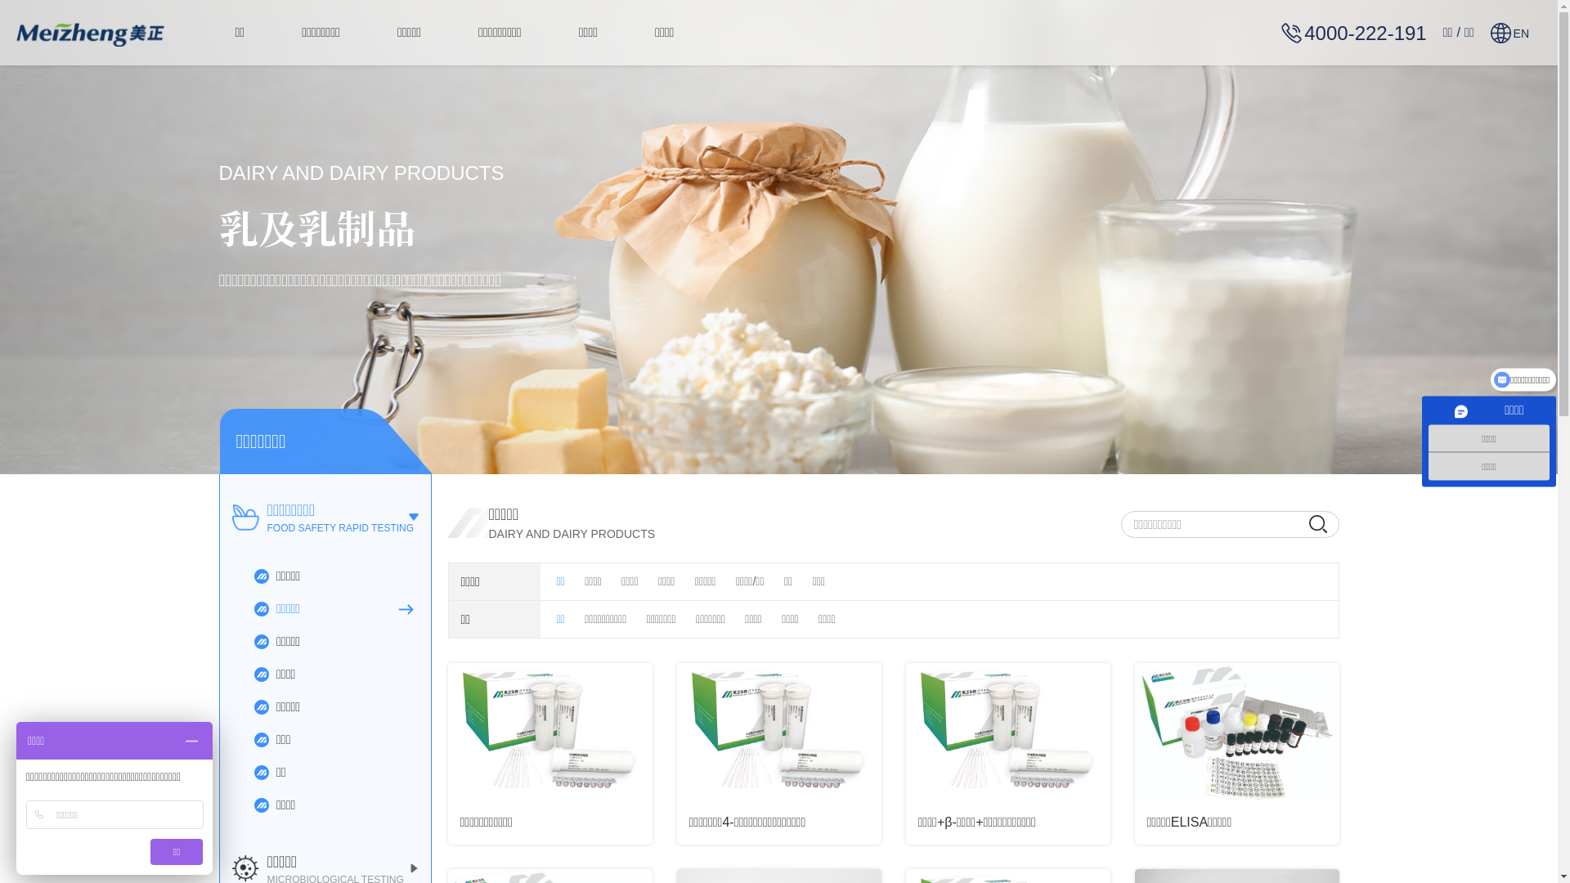 The height and width of the screenshot is (883, 1570). Describe the element at coordinates (1354, 33) in the screenshot. I see `4000-222-191` at that location.